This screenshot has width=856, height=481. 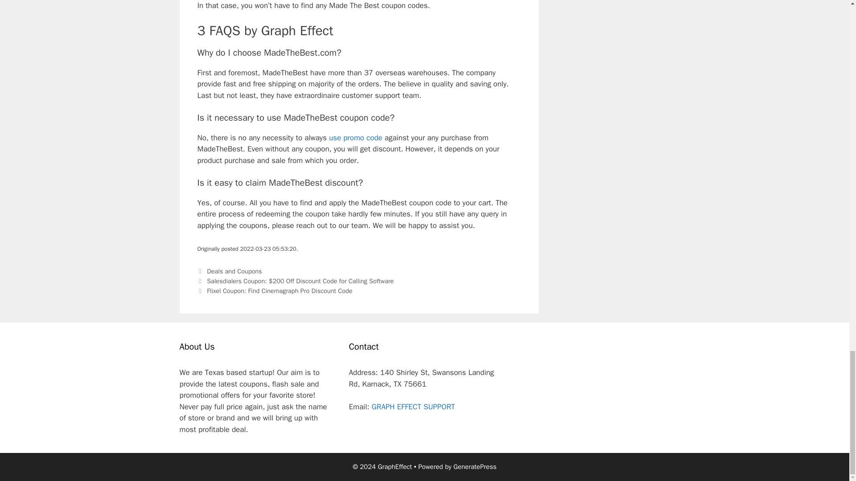 I want to click on Flixel Coupon: Find Cinemagraph Pro Discount Code, so click(x=279, y=290).